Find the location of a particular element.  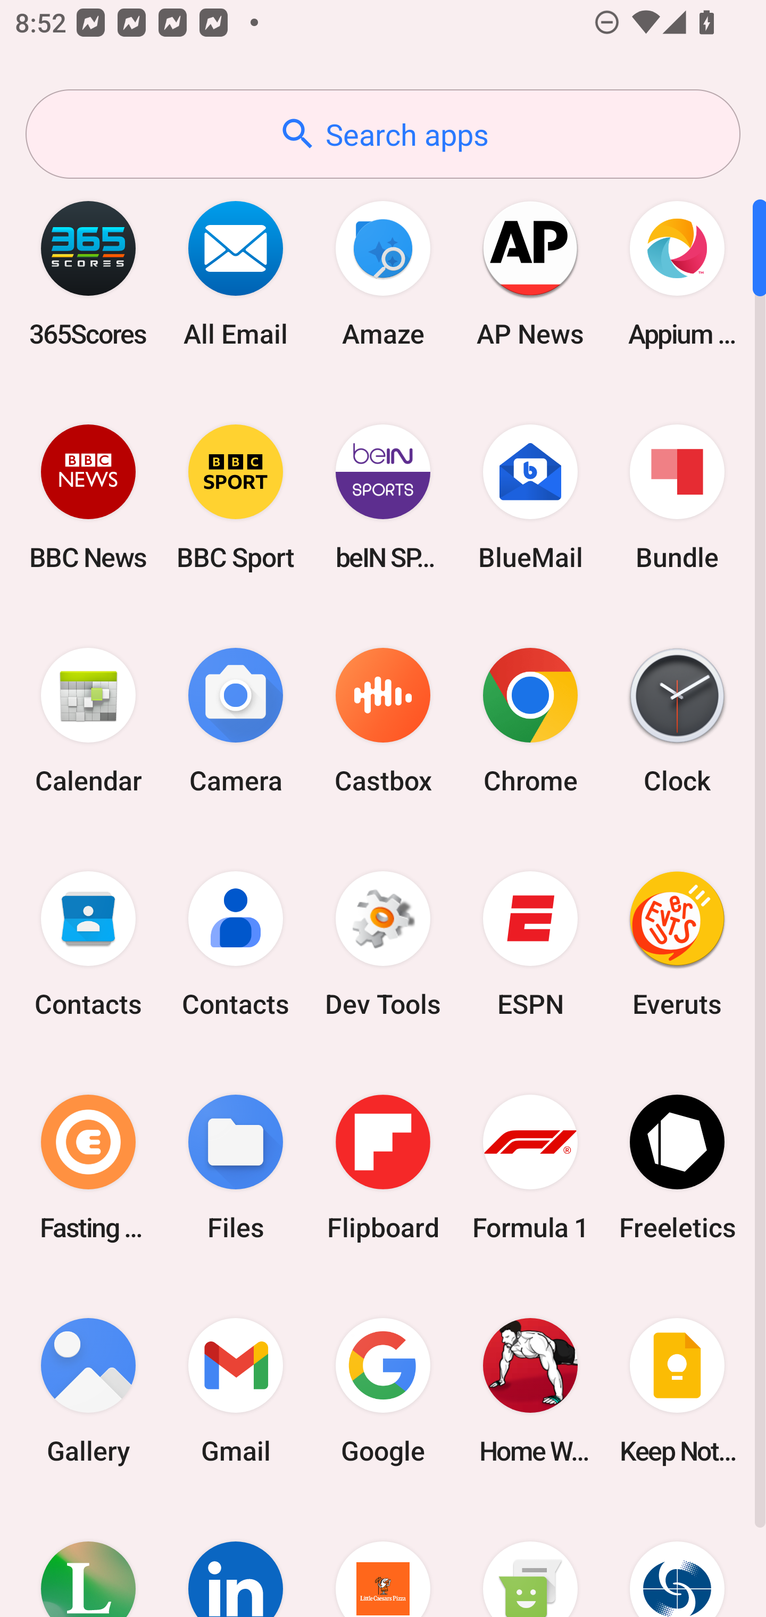

beIN SPORTS is located at coordinates (383, 497).